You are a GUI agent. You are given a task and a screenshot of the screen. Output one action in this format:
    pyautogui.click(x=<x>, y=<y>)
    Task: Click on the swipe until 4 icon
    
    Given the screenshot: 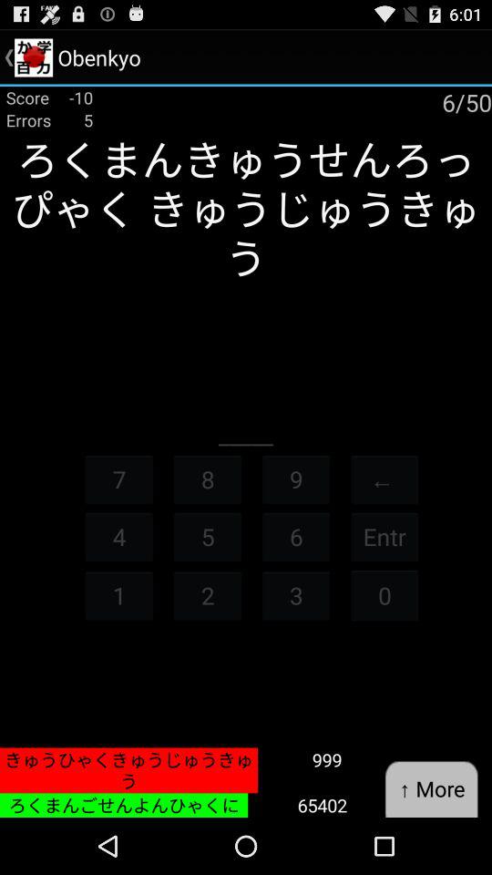 What is the action you would take?
    pyautogui.click(x=118, y=536)
    